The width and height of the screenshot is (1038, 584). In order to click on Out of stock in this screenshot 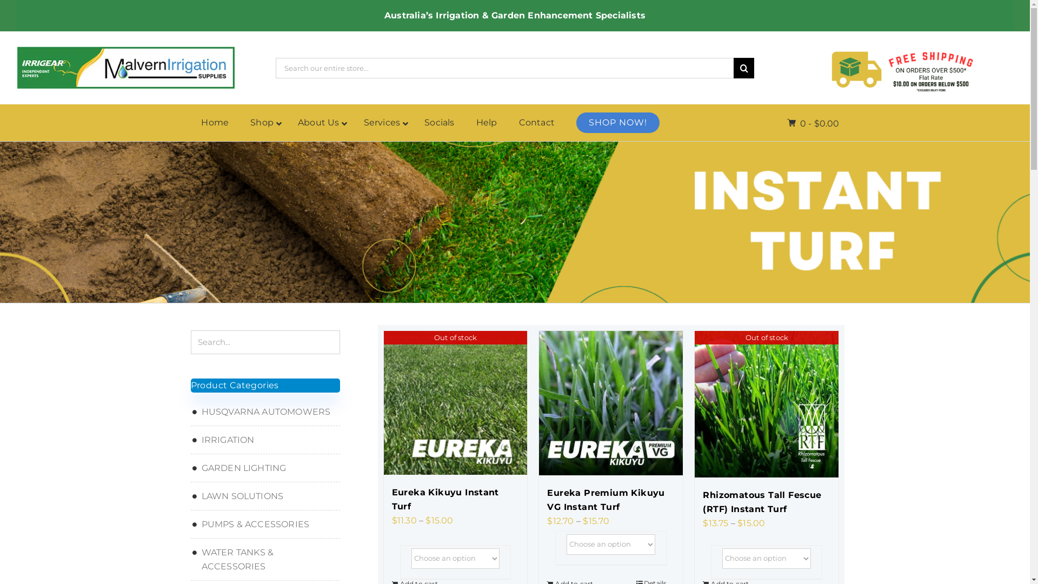, I will do `click(456, 403)`.